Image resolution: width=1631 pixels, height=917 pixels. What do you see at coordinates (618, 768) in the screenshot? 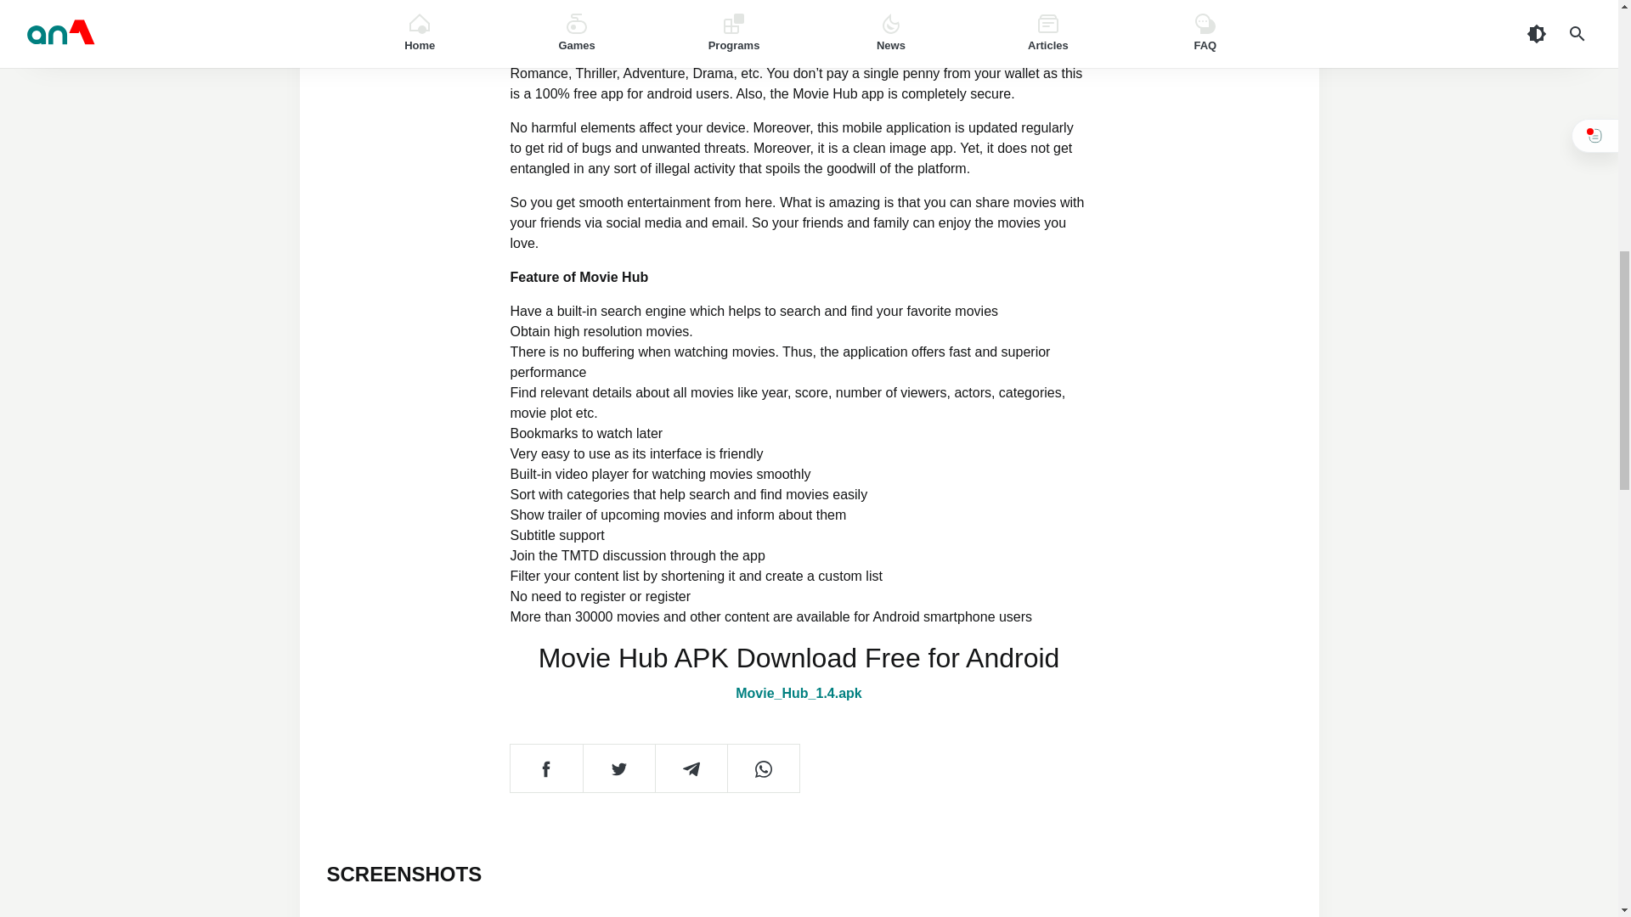
I see `Share on Twitter` at bounding box center [618, 768].